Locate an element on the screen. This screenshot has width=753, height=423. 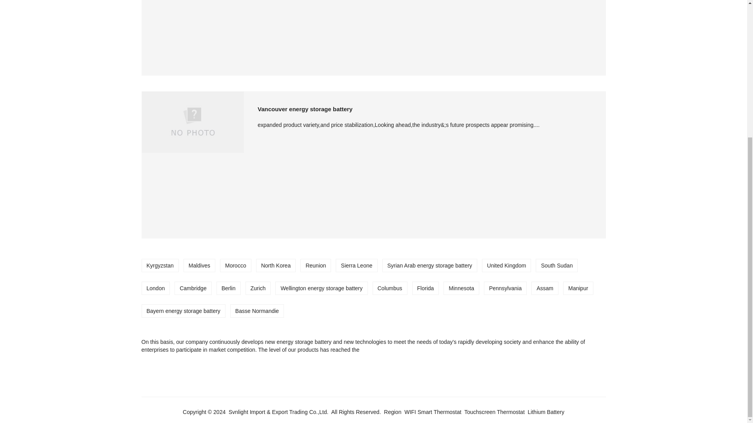
Kyrgyzstan is located at coordinates (160, 266).